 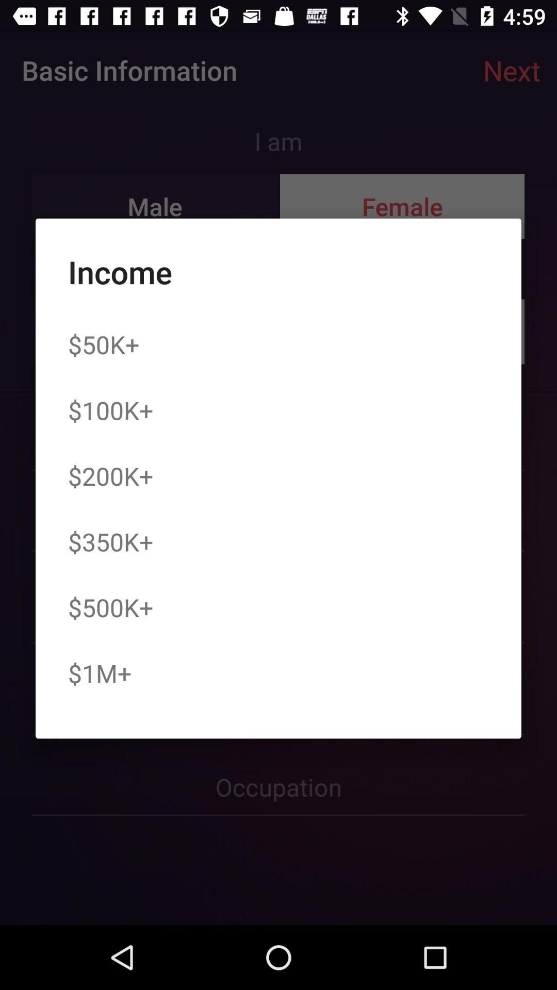 What do you see at coordinates (110, 541) in the screenshot?
I see `choose the item below the $200k+` at bounding box center [110, 541].